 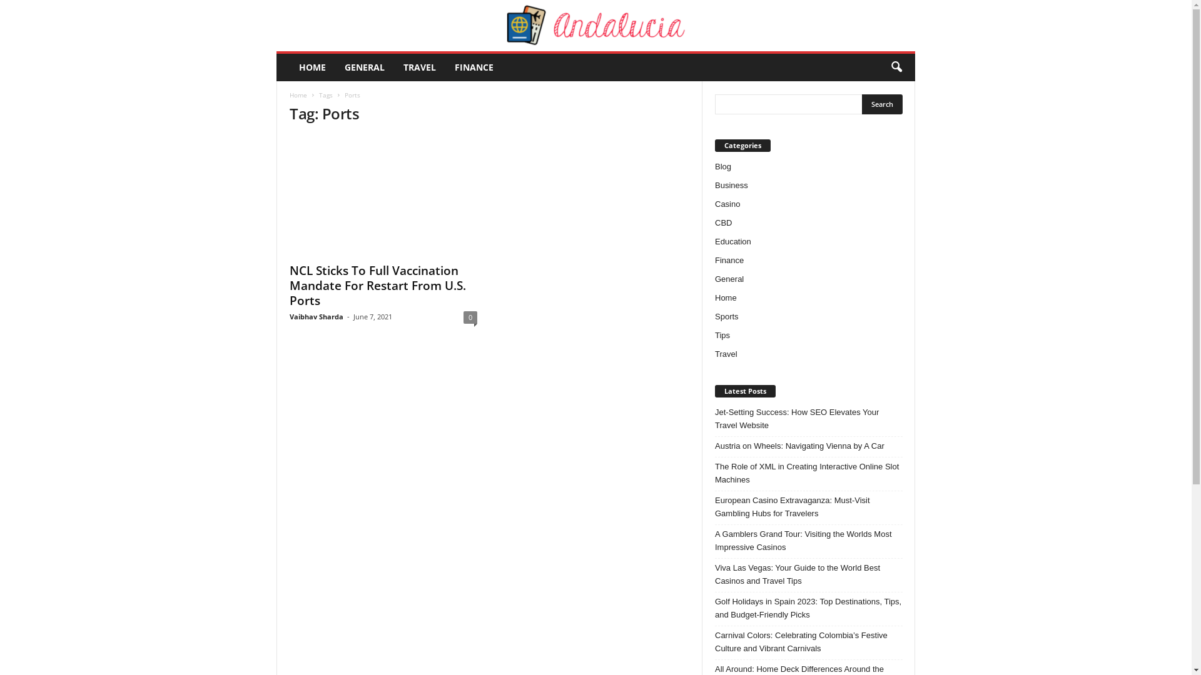 What do you see at coordinates (882, 104) in the screenshot?
I see `Search` at bounding box center [882, 104].